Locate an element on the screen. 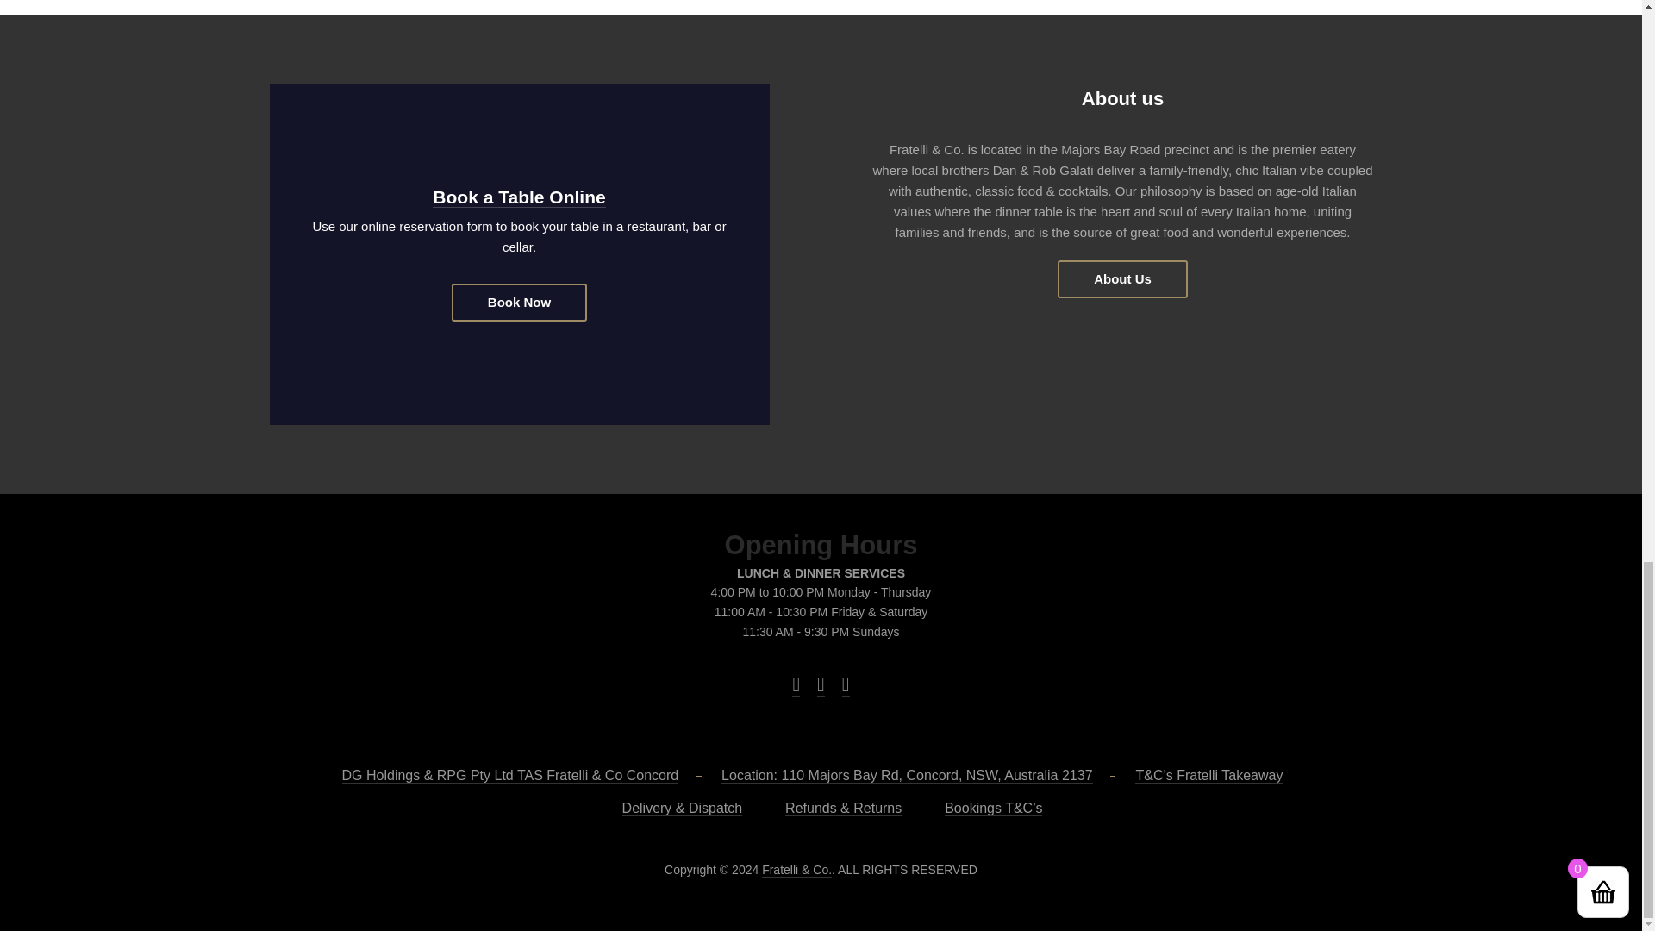 The image size is (1655, 931). Book Now is located at coordinates (519, 302).